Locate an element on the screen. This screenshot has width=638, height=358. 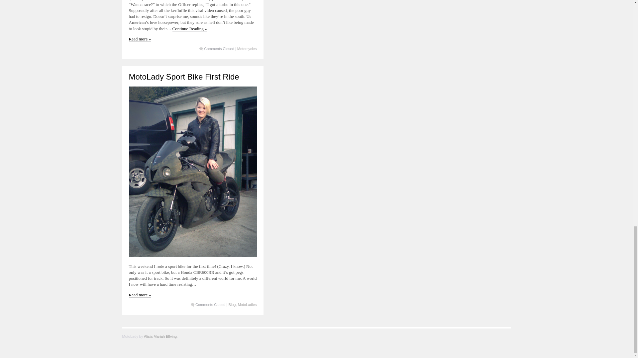
MotoLady Sport Bike First Ride is located at coordinates (184, 77).